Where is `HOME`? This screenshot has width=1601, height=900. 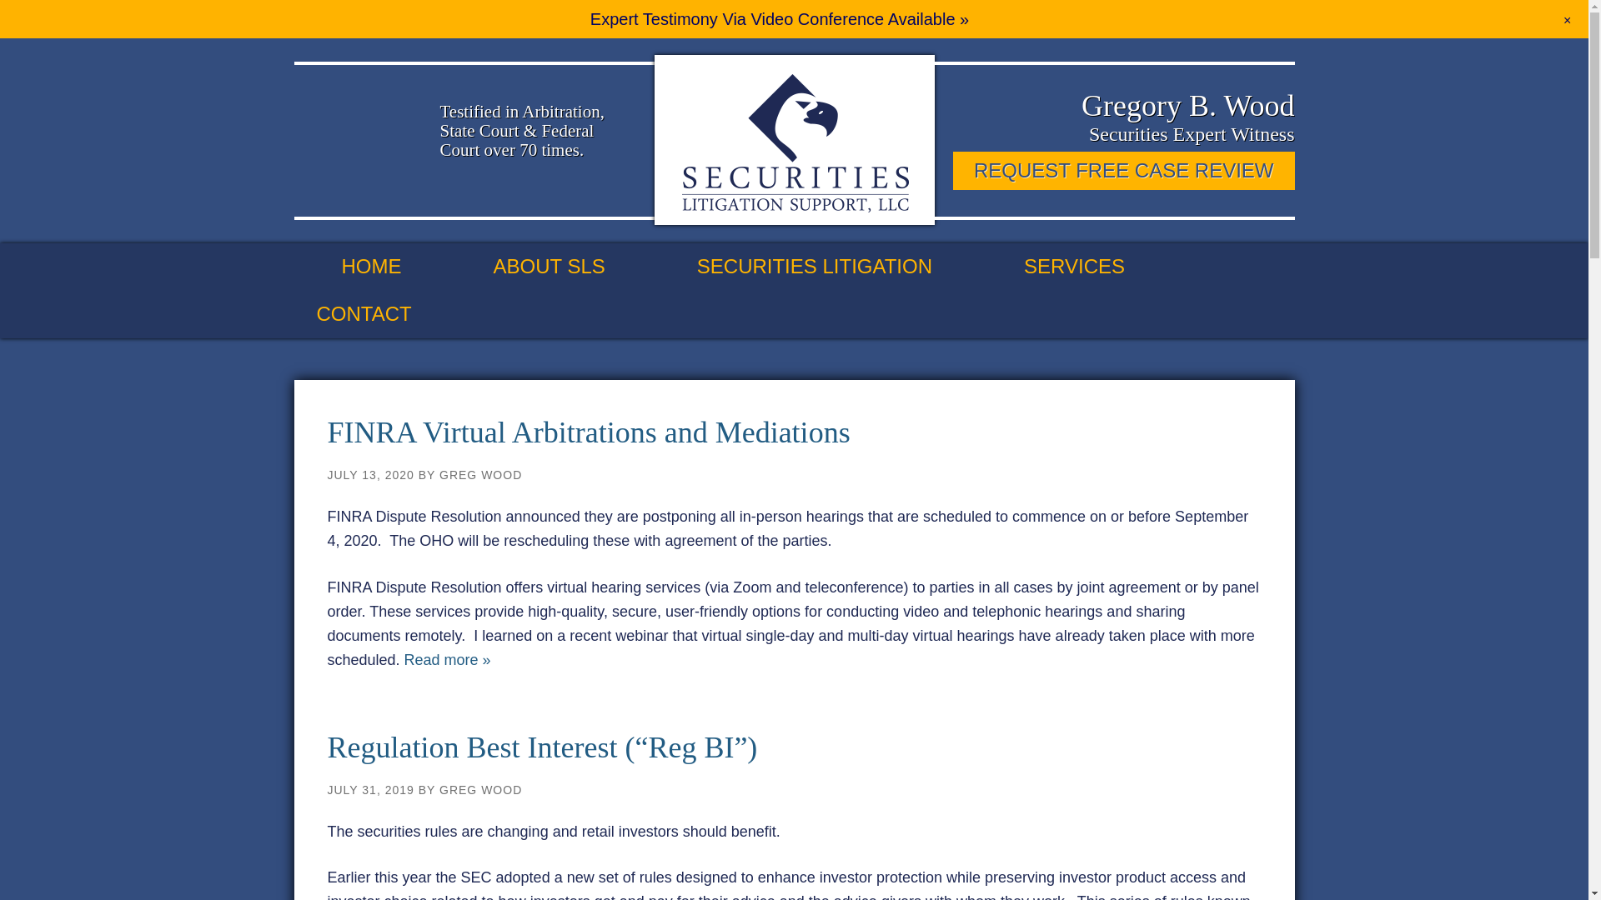
HOME is located at coordinates (394, 267).